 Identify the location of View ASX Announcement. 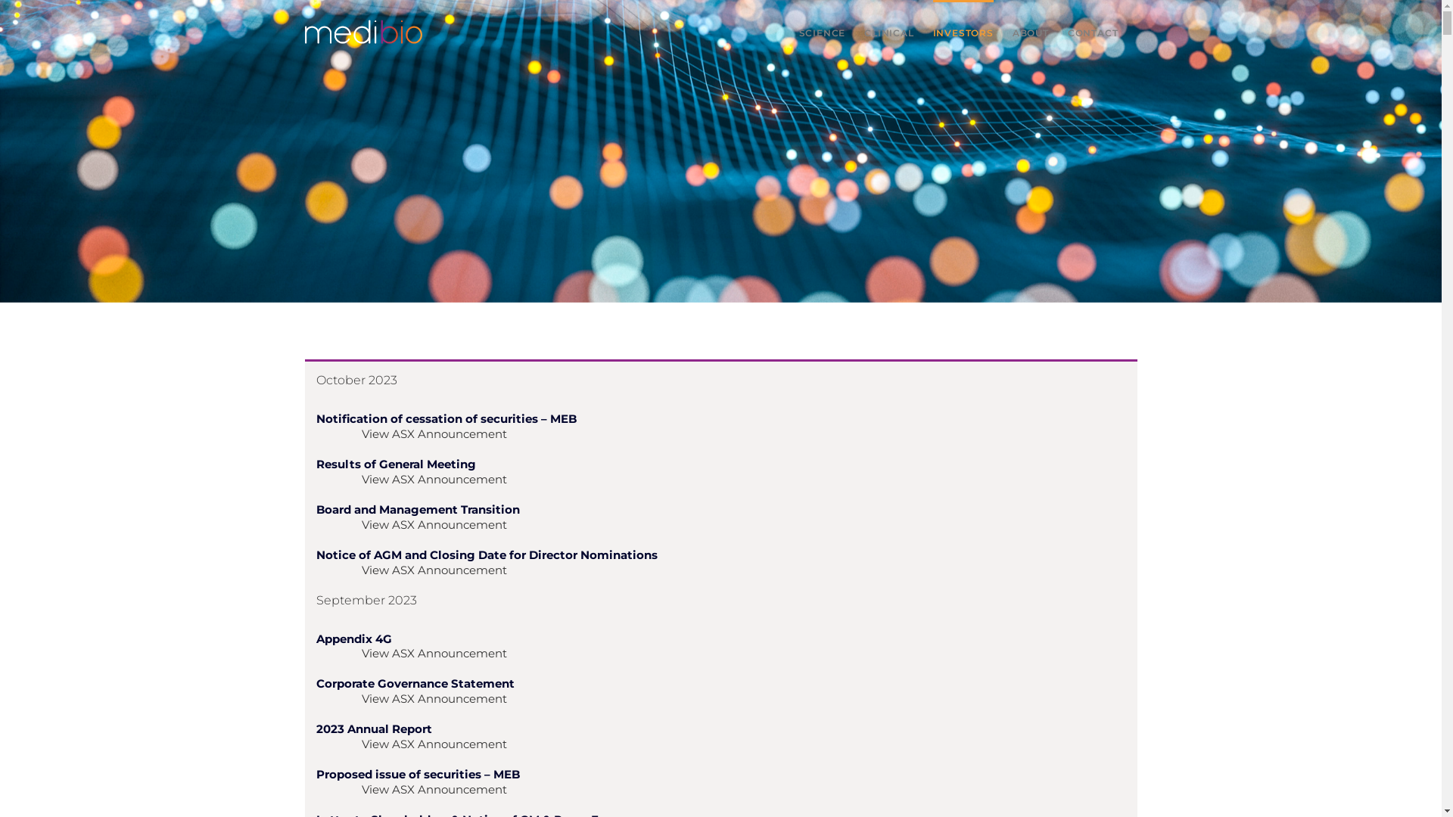
(434, 699).